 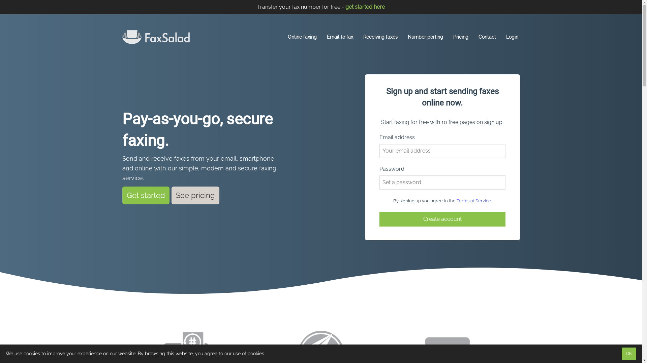 What do you see at coordinates (629, 354) in the screenshot?
I see `OK` at bounding box center [629, 354].